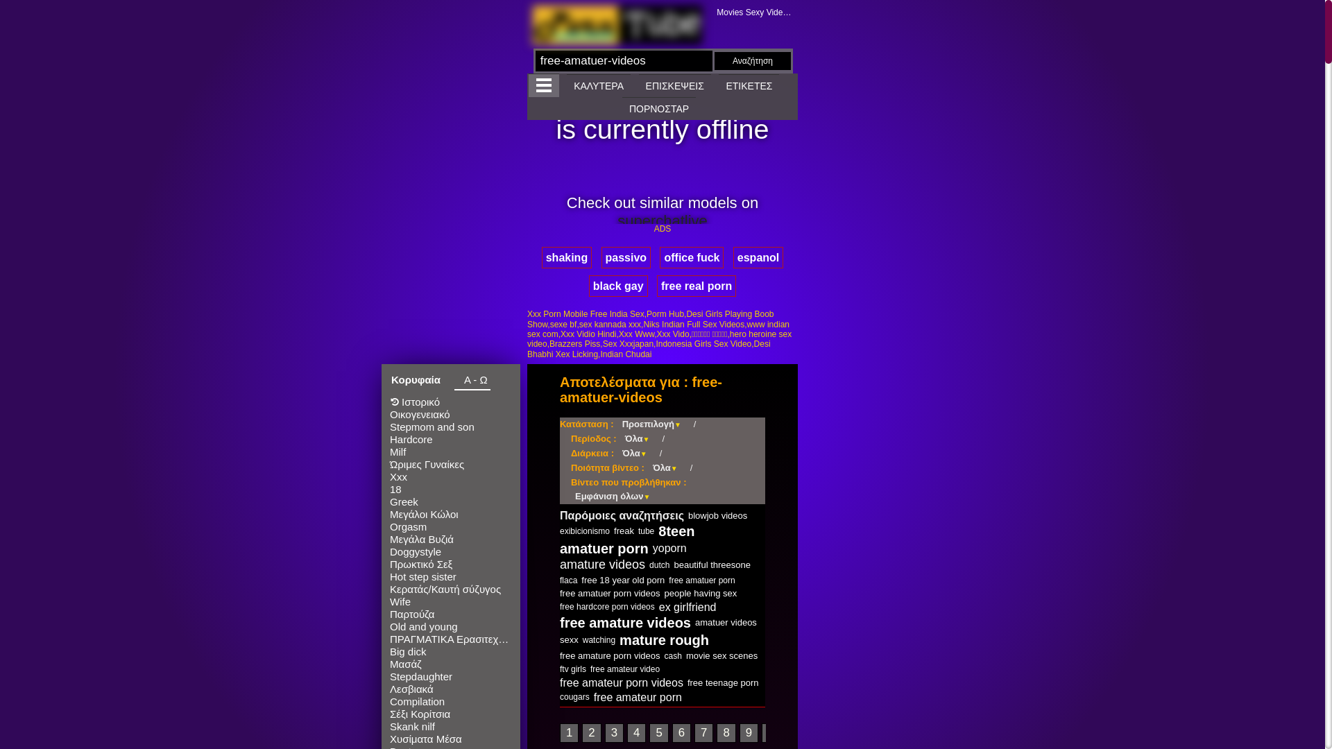  What do you see at coordinates (451, 652) in the screenshot?
I see `Big dick` at bounding box center [451, 652].